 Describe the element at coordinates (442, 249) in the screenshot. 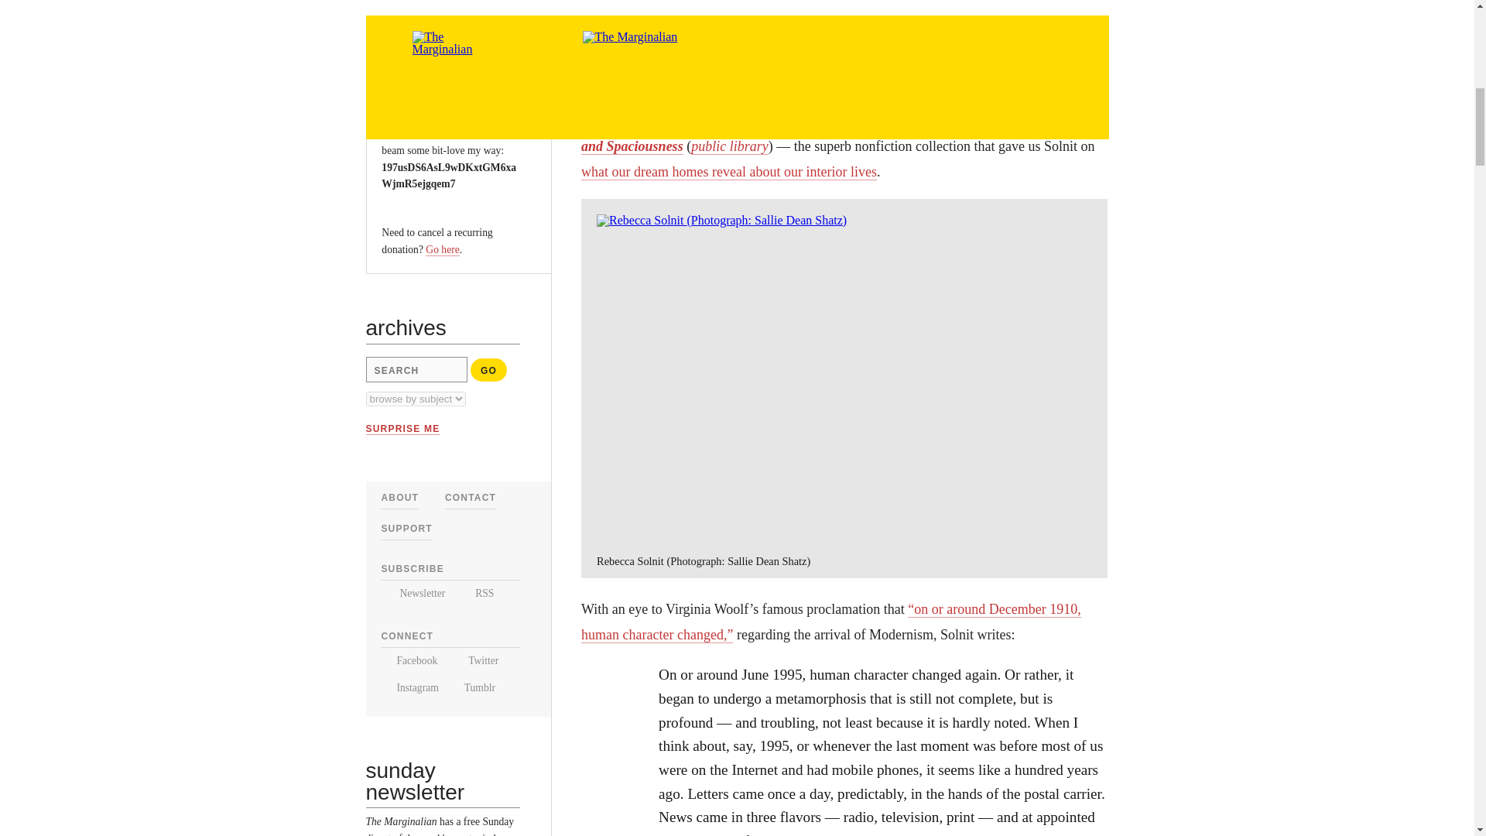

I see `Go here` at that location.